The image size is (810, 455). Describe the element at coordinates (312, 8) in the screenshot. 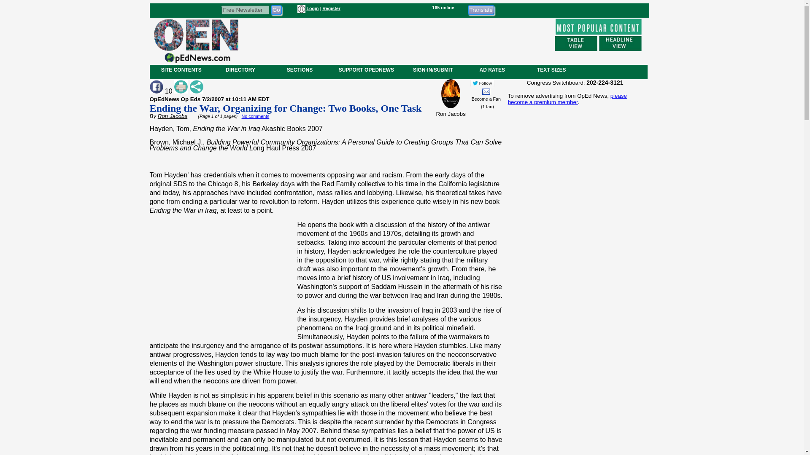

I see `Login` at that location.